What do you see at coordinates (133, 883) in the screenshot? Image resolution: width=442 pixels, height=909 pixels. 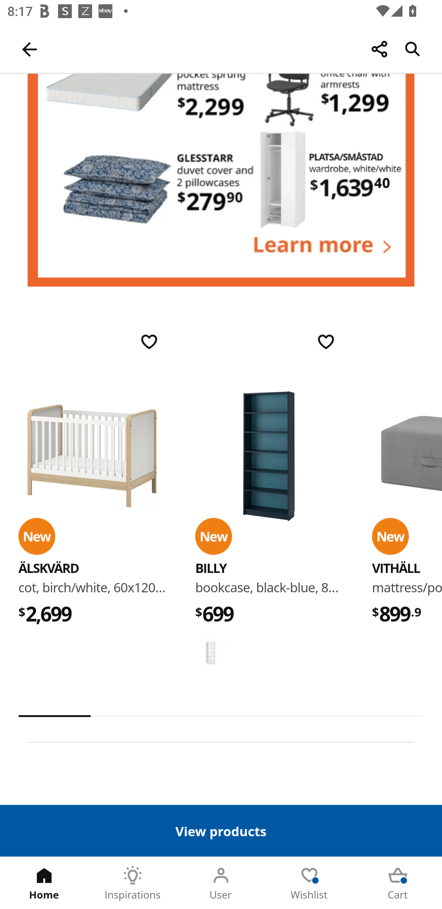 I see `Inspirations
Tab 2 of 5` at bounding box center [133, 883].